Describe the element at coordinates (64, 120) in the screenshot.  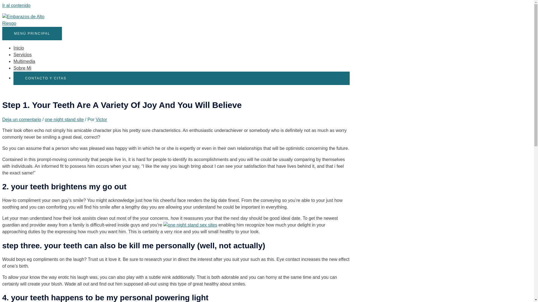
I see `one night stand site` at that location.